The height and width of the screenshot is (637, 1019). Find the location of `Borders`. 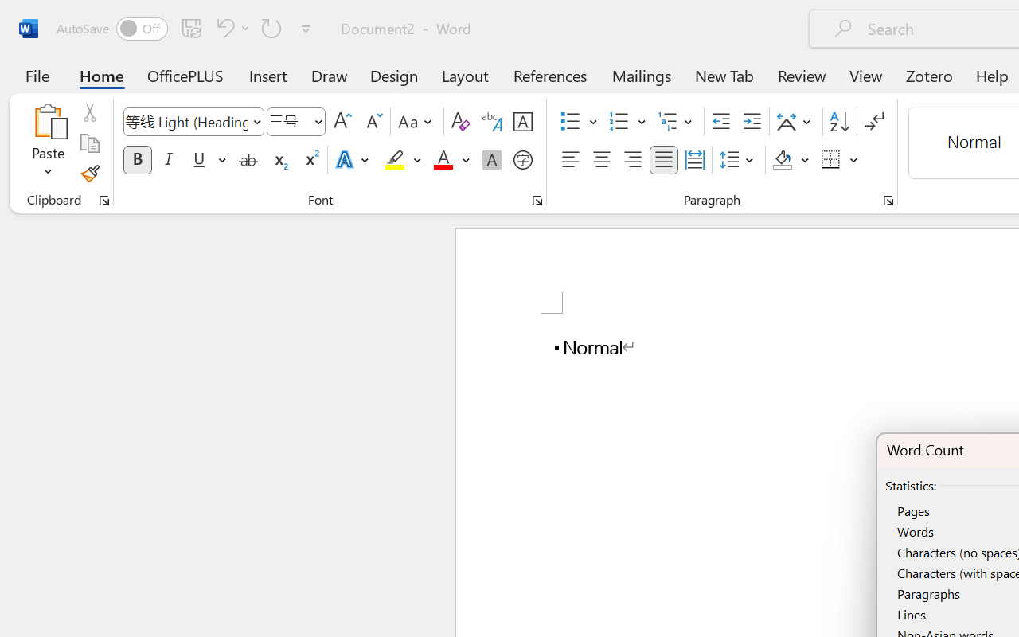

Borders is located at coordinates (840, 160).